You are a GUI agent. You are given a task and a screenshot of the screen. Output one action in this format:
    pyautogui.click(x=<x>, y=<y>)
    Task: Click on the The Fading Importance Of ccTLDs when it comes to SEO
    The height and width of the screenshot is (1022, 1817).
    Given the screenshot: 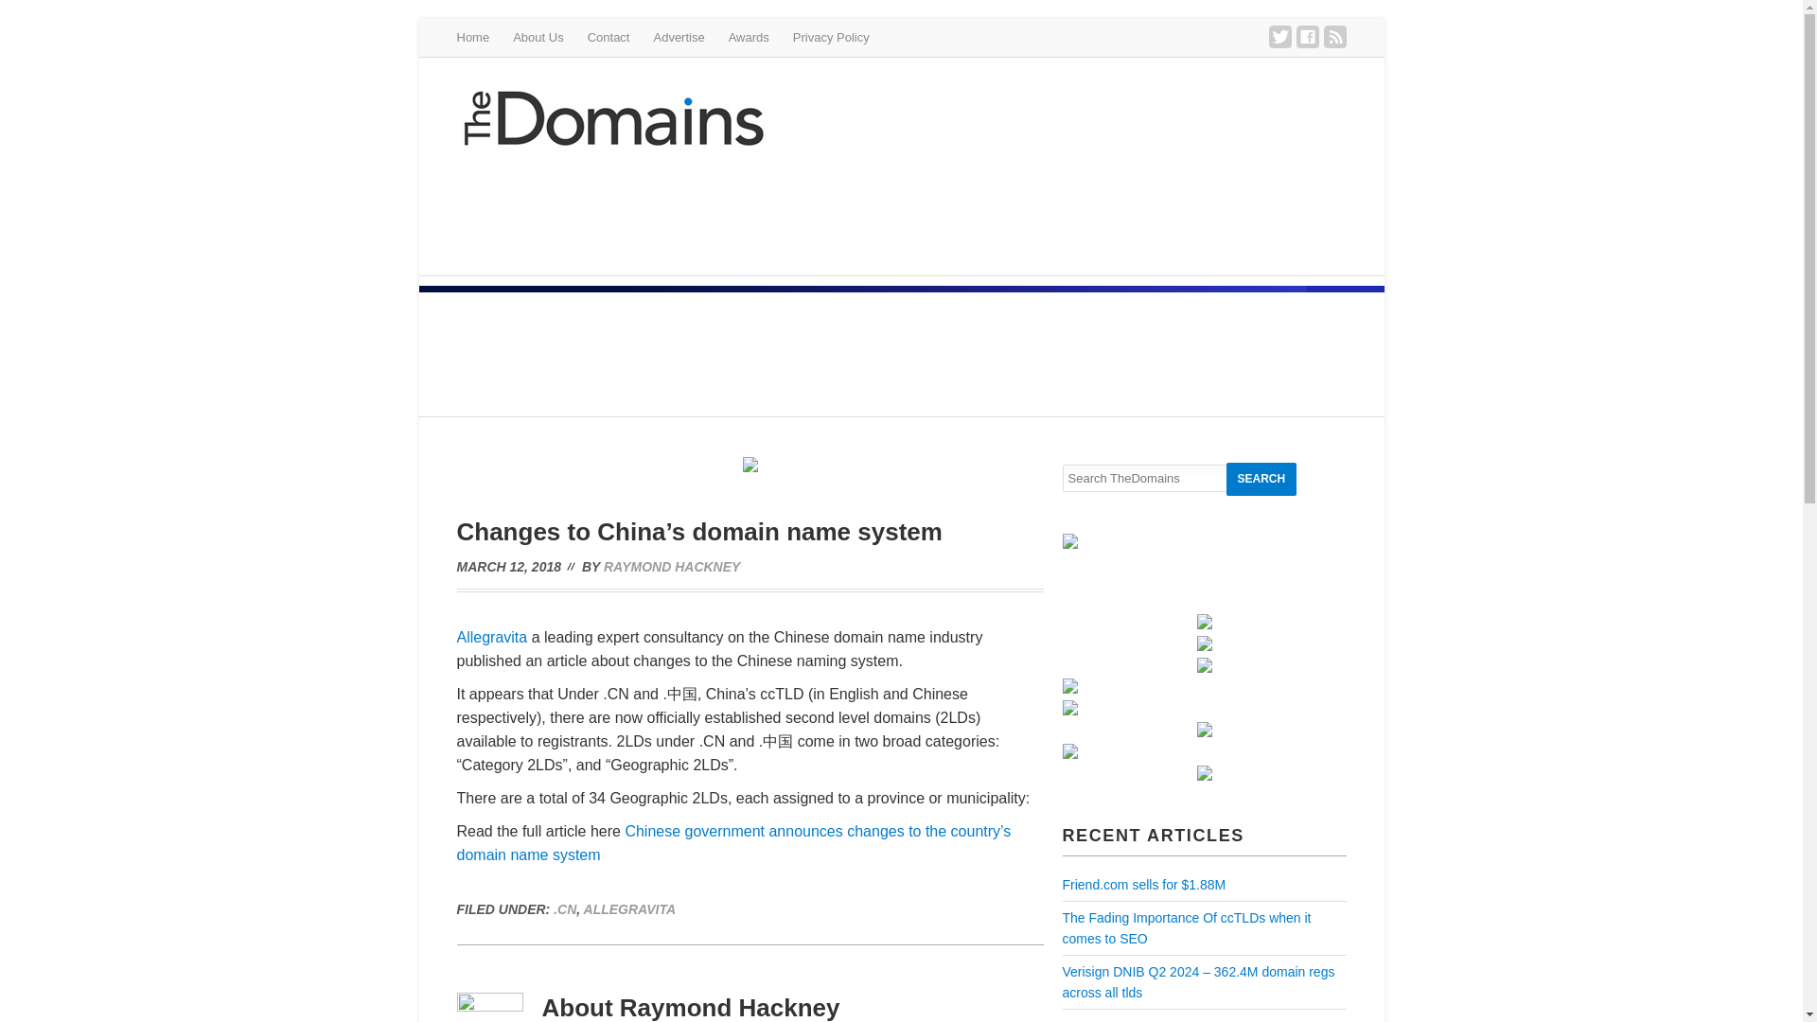 What is the action you would take?
    pyautogui.click(x=1185, y=928)
    